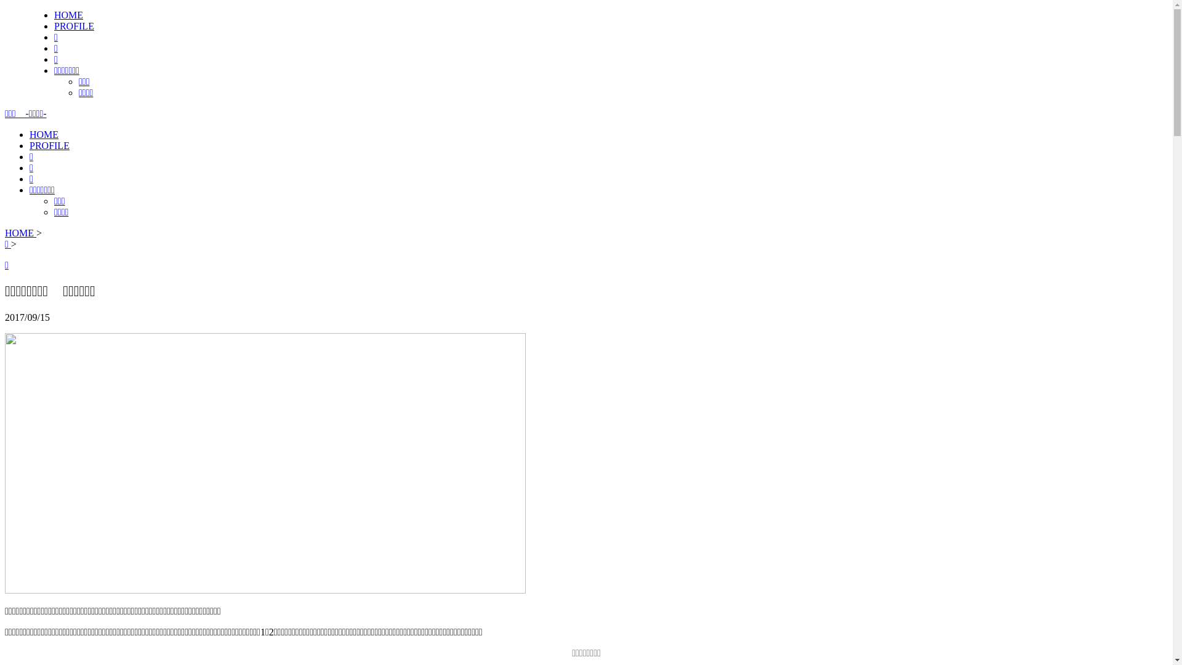 This screenshot has height=665, width=1182. Describe the element at coordinates (21, 233) in the screenshot. I see `HOME` at that location.